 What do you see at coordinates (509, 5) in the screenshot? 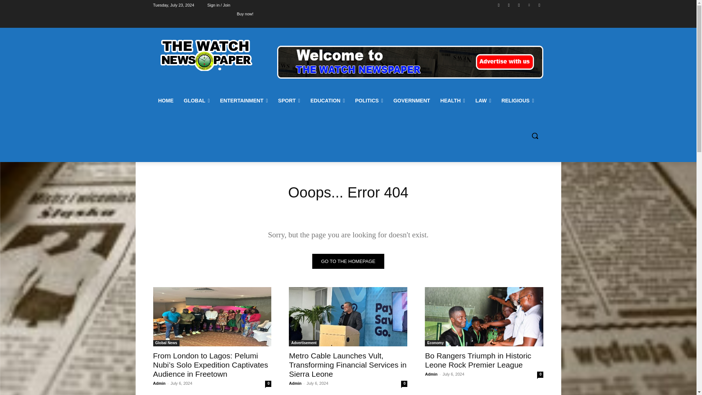
I see `Instagram` at bounding box center [509, 5].